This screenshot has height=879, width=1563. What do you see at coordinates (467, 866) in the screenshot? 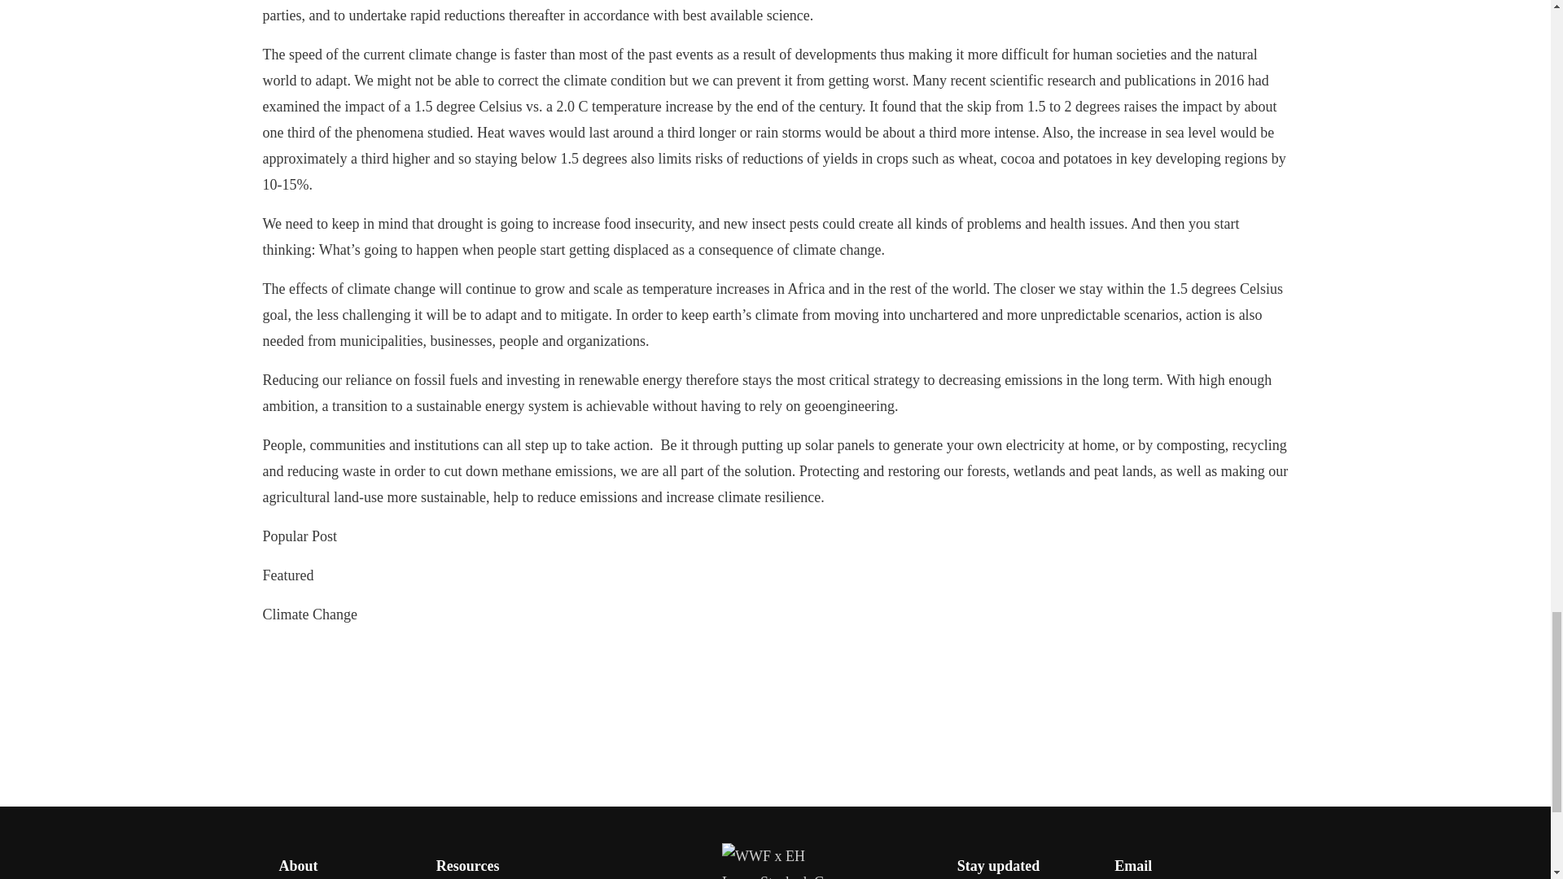
I see `Resources` at bounding box center [467, 866].